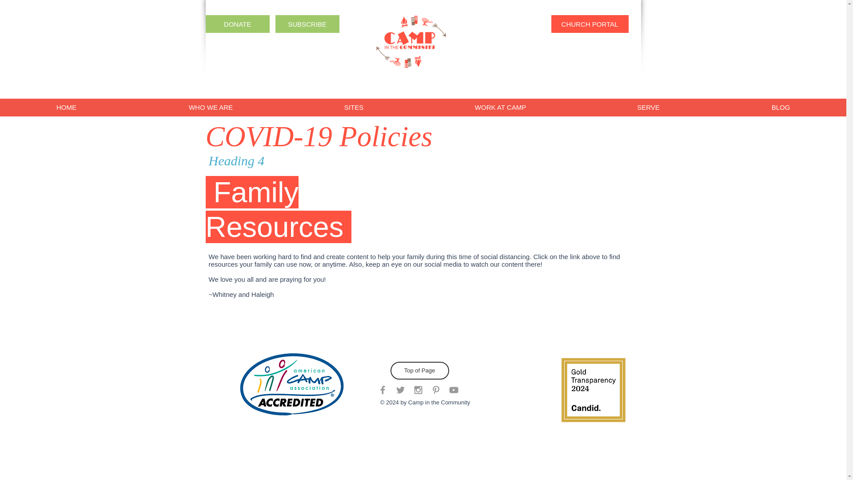 The image size is (853, 480). What do you see at coordinates (648, 108) in the screenshot?
I see `SERVE` at bounding box center [648, 108].